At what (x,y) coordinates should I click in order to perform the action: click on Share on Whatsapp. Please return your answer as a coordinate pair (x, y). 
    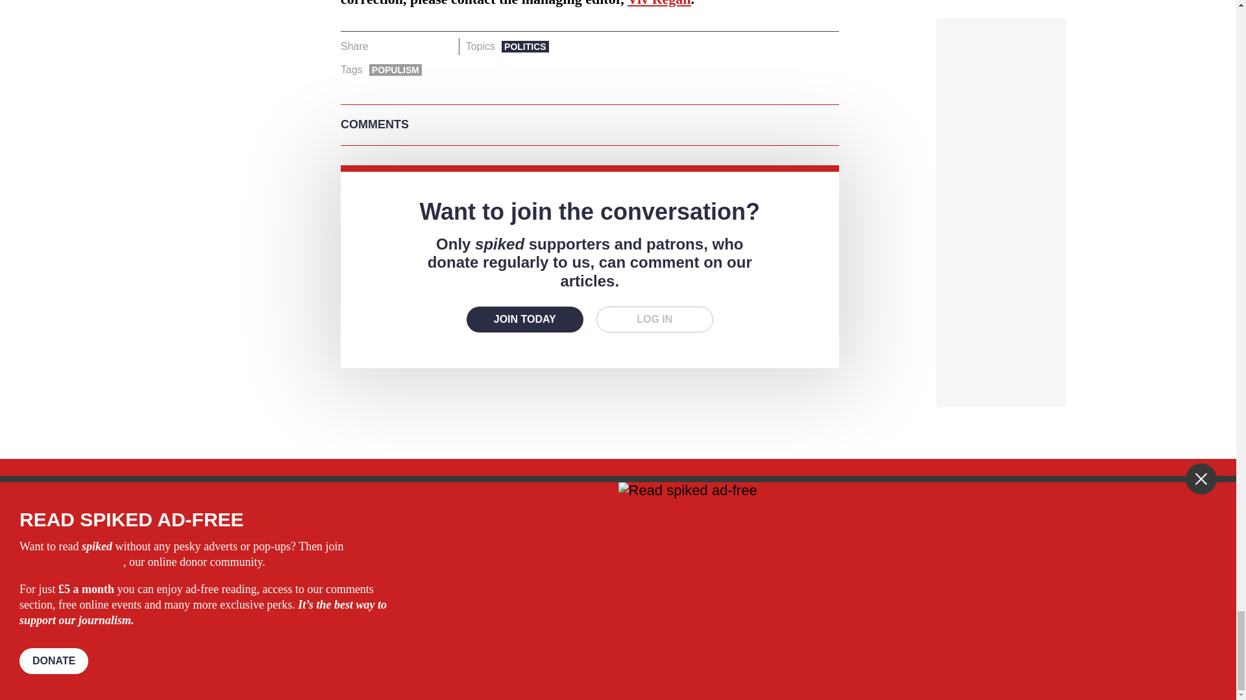
    Looking at the image, I should click on (423, 47).